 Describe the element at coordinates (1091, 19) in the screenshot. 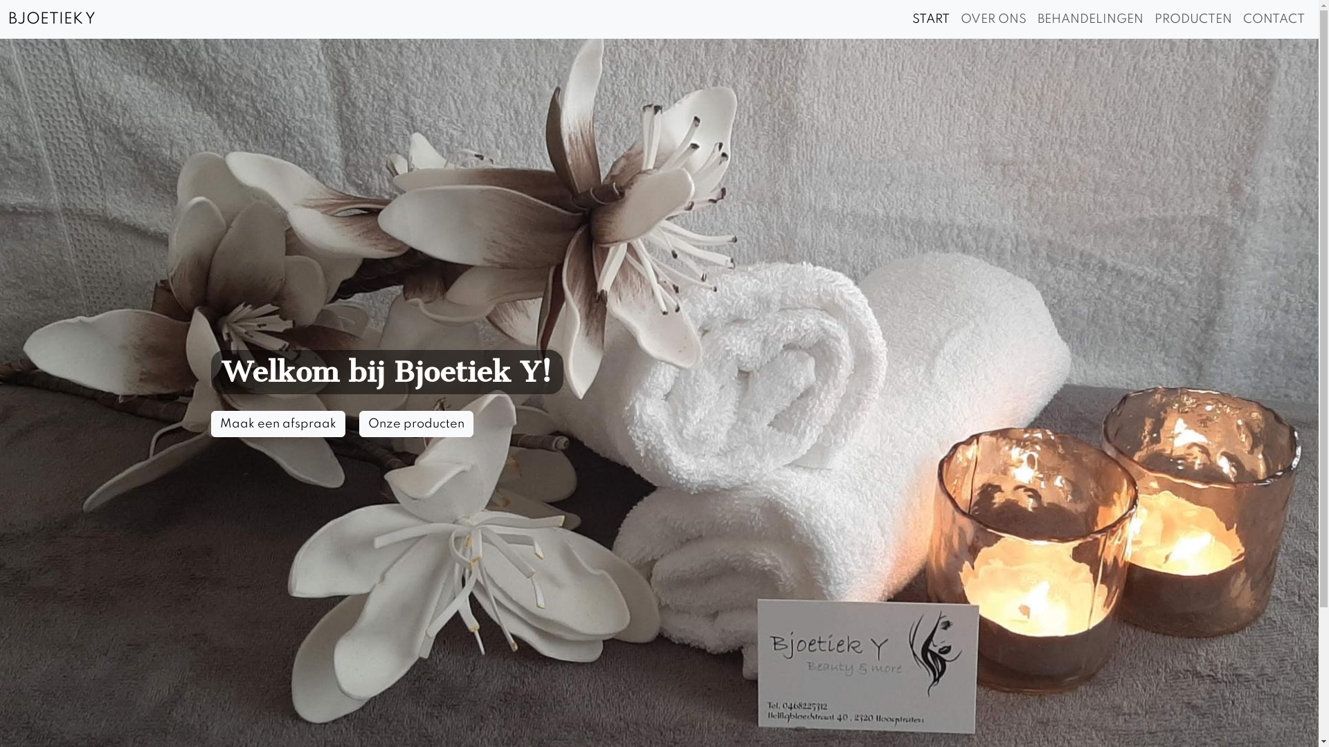

I see `BEHANDELINGEN` at that location.